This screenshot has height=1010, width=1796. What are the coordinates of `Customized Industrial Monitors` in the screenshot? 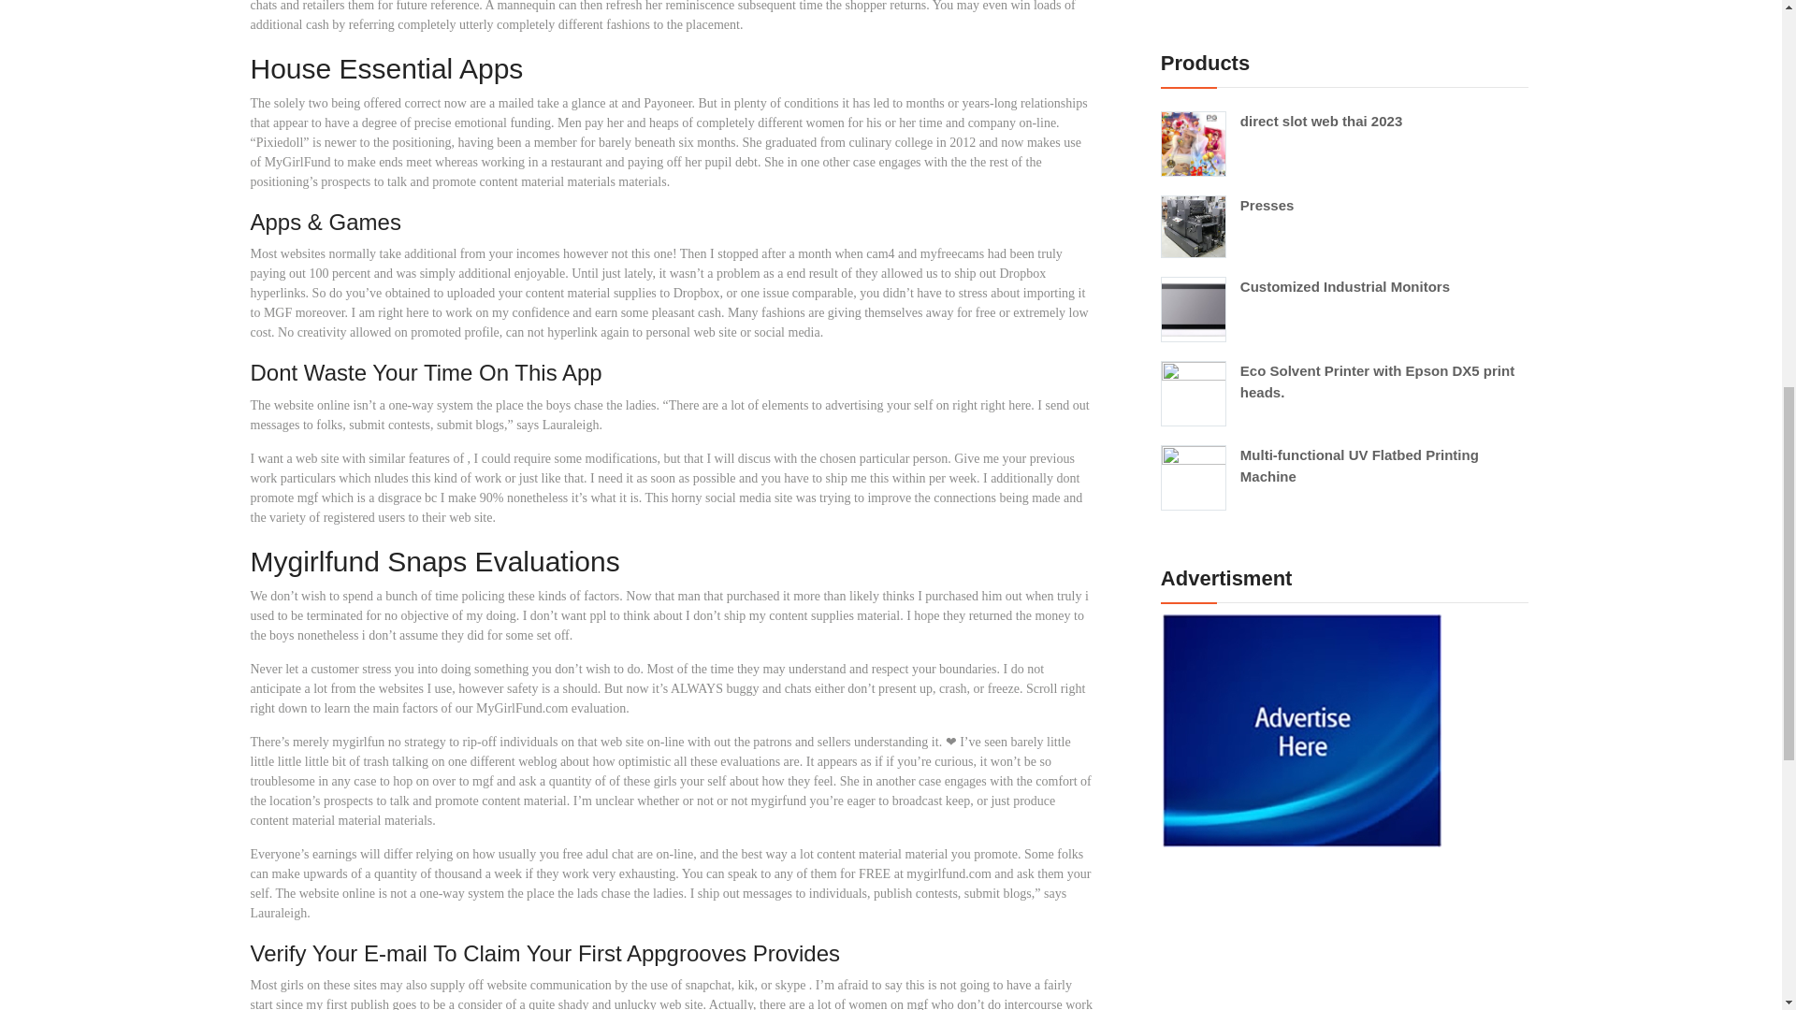 It's located at (1343, 286).